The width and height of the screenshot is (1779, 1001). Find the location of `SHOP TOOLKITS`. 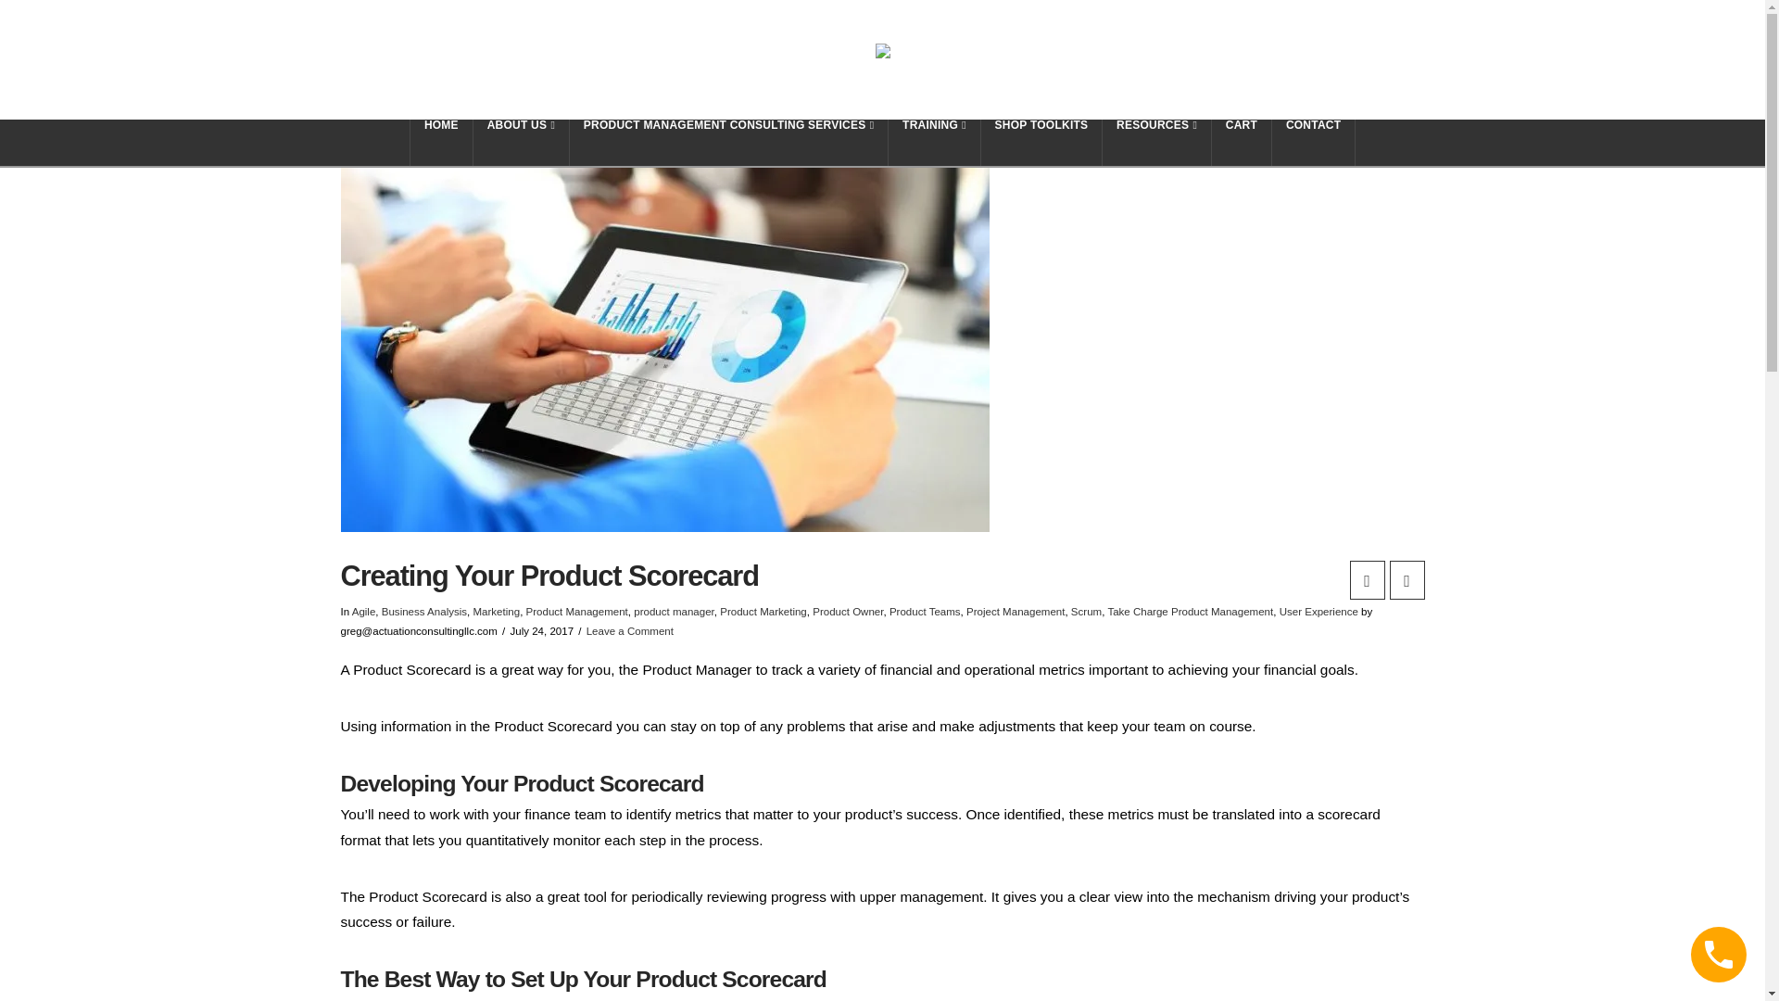

SHOP TOOLKITS is located at coordinates (1041, 143).